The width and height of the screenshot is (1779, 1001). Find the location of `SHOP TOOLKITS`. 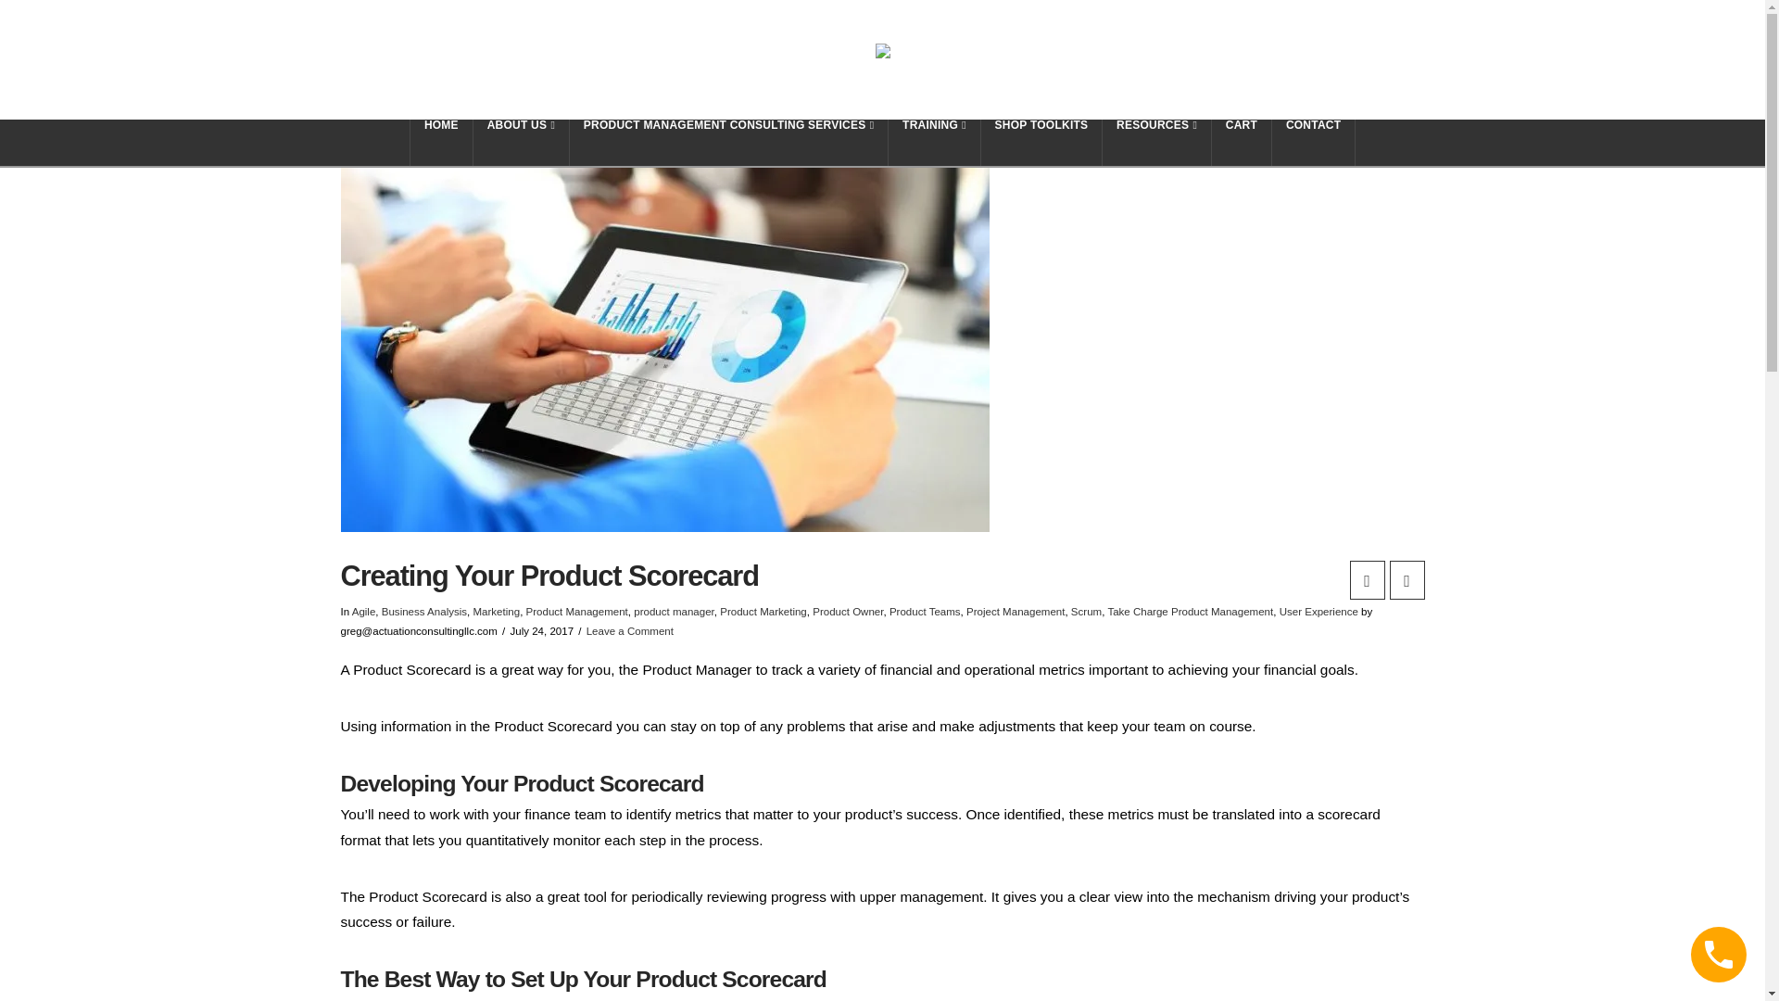

SHOP TOOLKITS is located at coordinates (1041, 143).